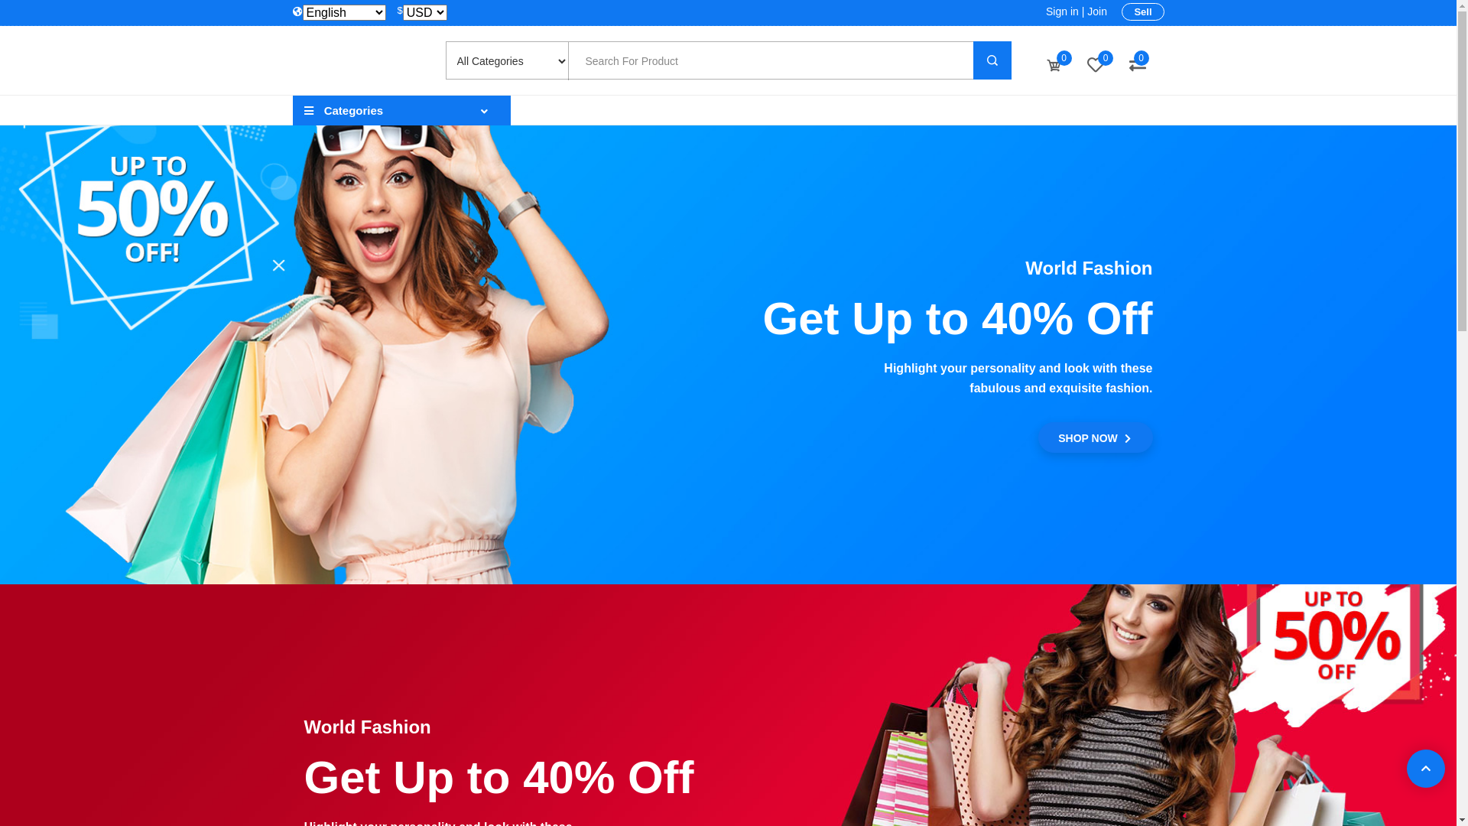  I want to click on 0, so click(1096, 66).